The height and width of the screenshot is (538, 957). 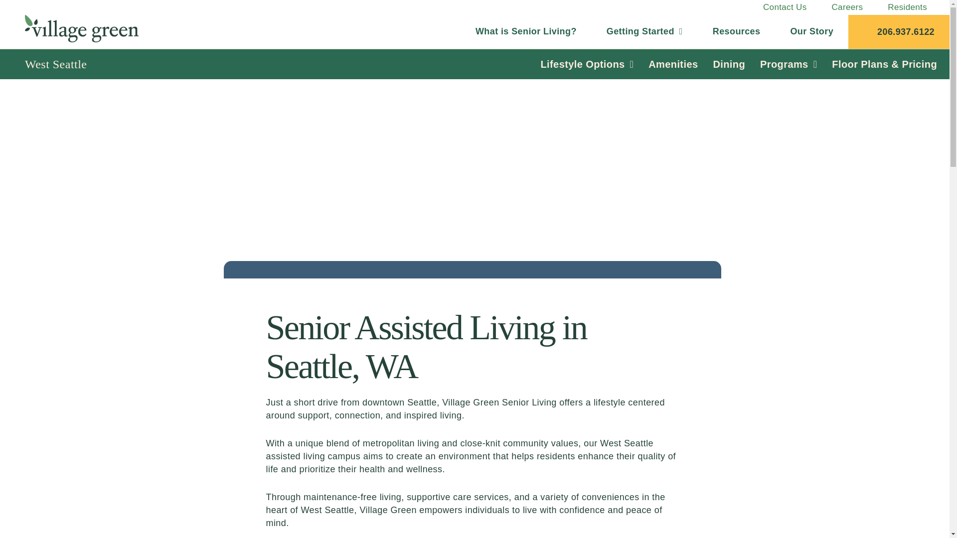 I want to click on About Village Green Senior Living, so click(x=811, y=31).